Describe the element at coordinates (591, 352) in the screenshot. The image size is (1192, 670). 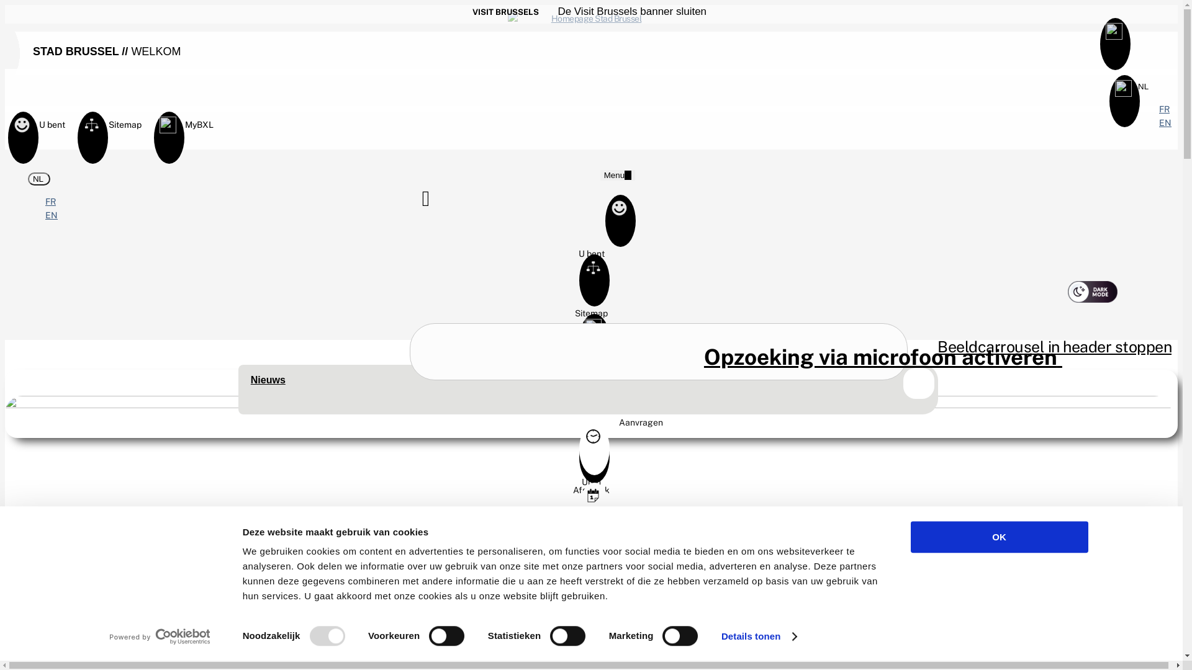
I see `E-loket` at that location.